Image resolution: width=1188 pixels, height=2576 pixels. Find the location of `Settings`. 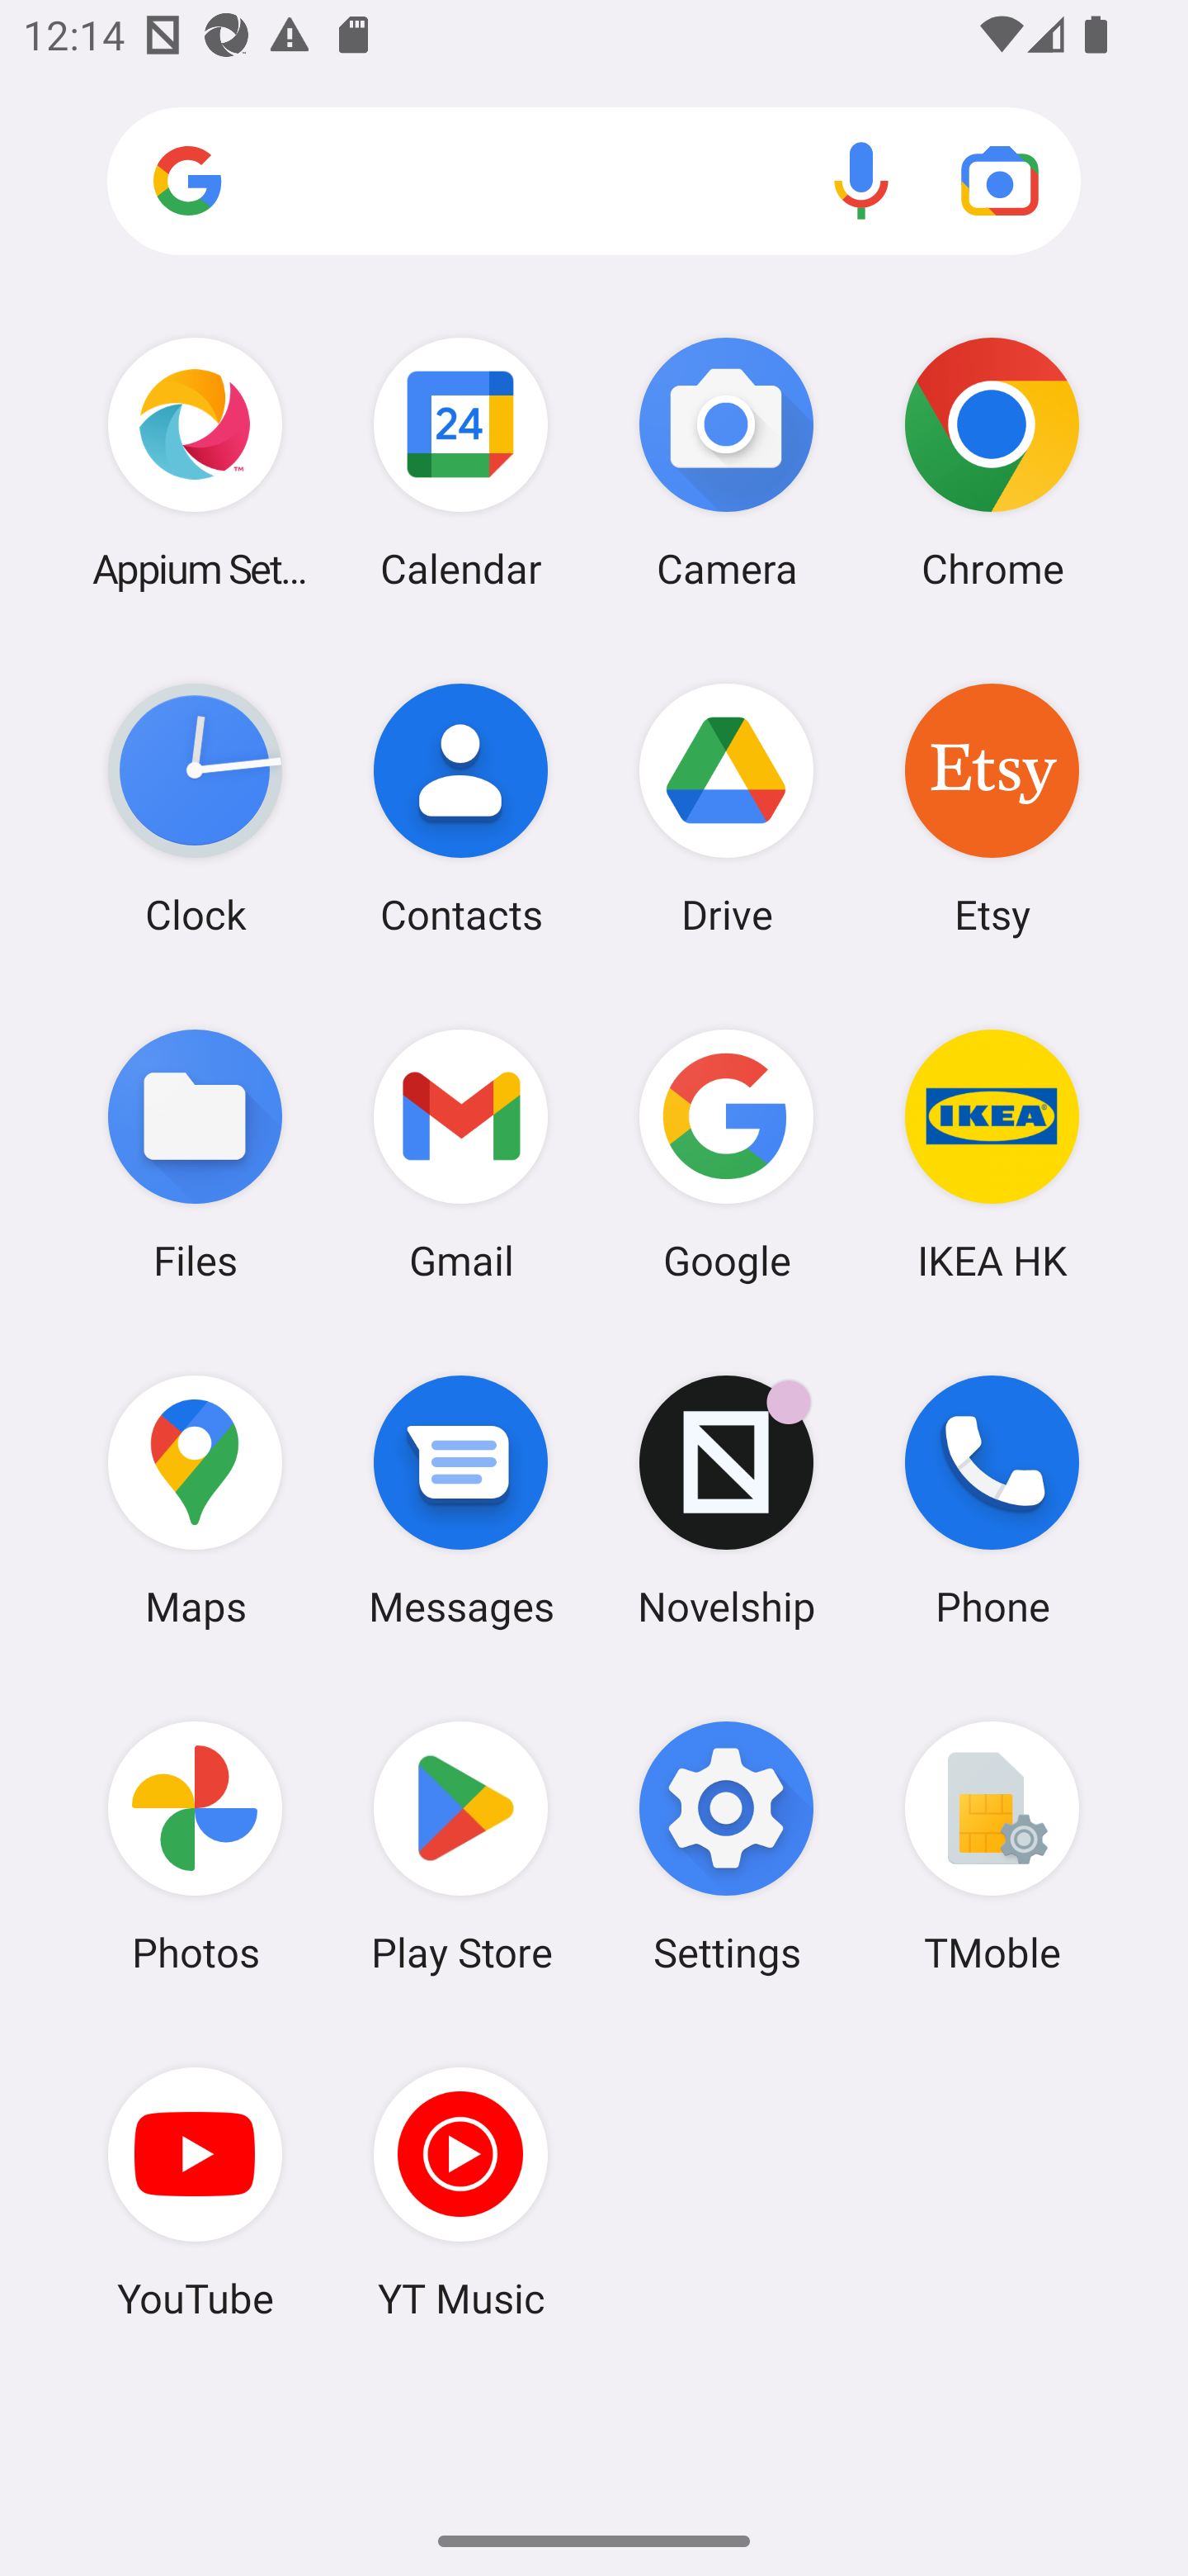

Settings is located at coordinates (727, 1847).